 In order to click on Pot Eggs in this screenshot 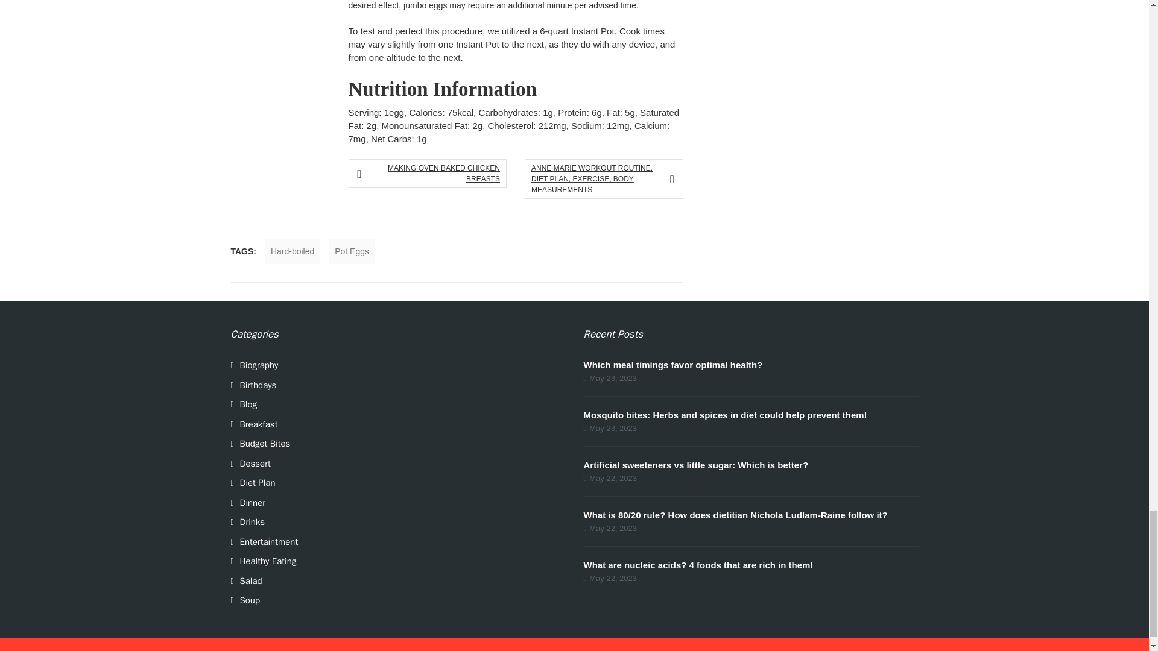, I will do `click(352, 252)`.